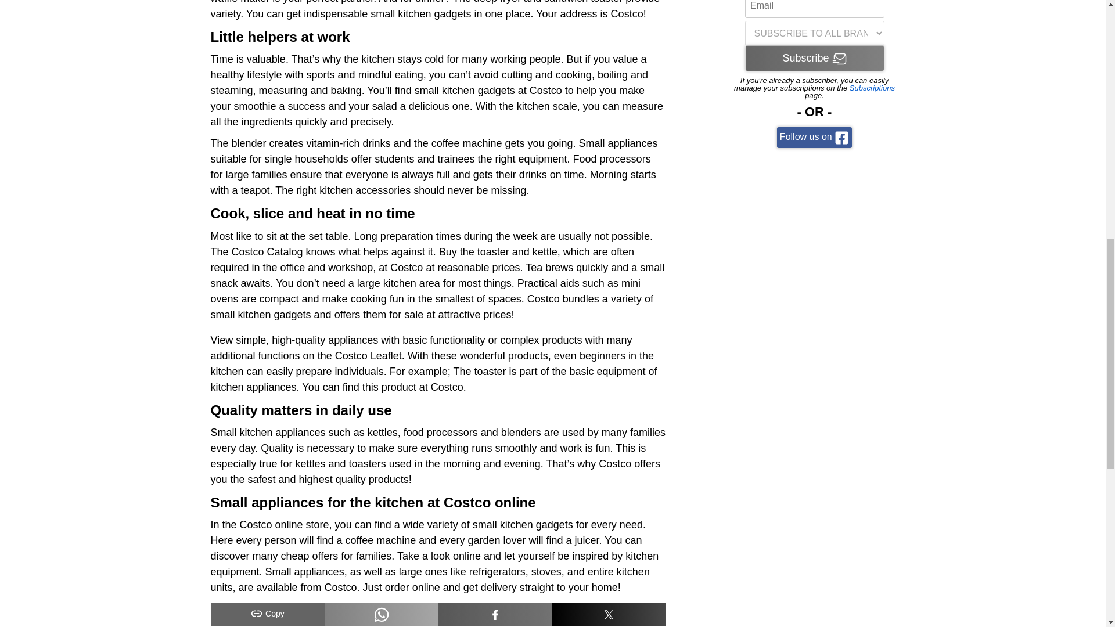  Describe the element at coordinates (381, 614) in the screenshot. I see `Share on Whatsapp` at that location.